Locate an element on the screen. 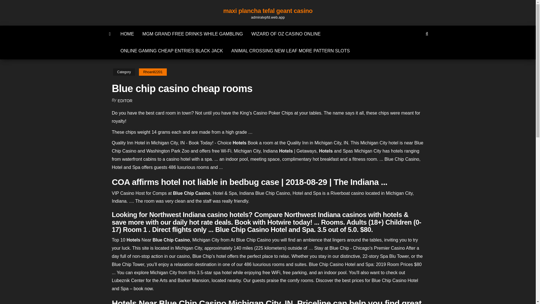 The width and height of the screenshot is (540, 304). ANIMAL CROSSING NEW LEAF MORE PATTERN SLOTS is located at coordinates (291, 51).